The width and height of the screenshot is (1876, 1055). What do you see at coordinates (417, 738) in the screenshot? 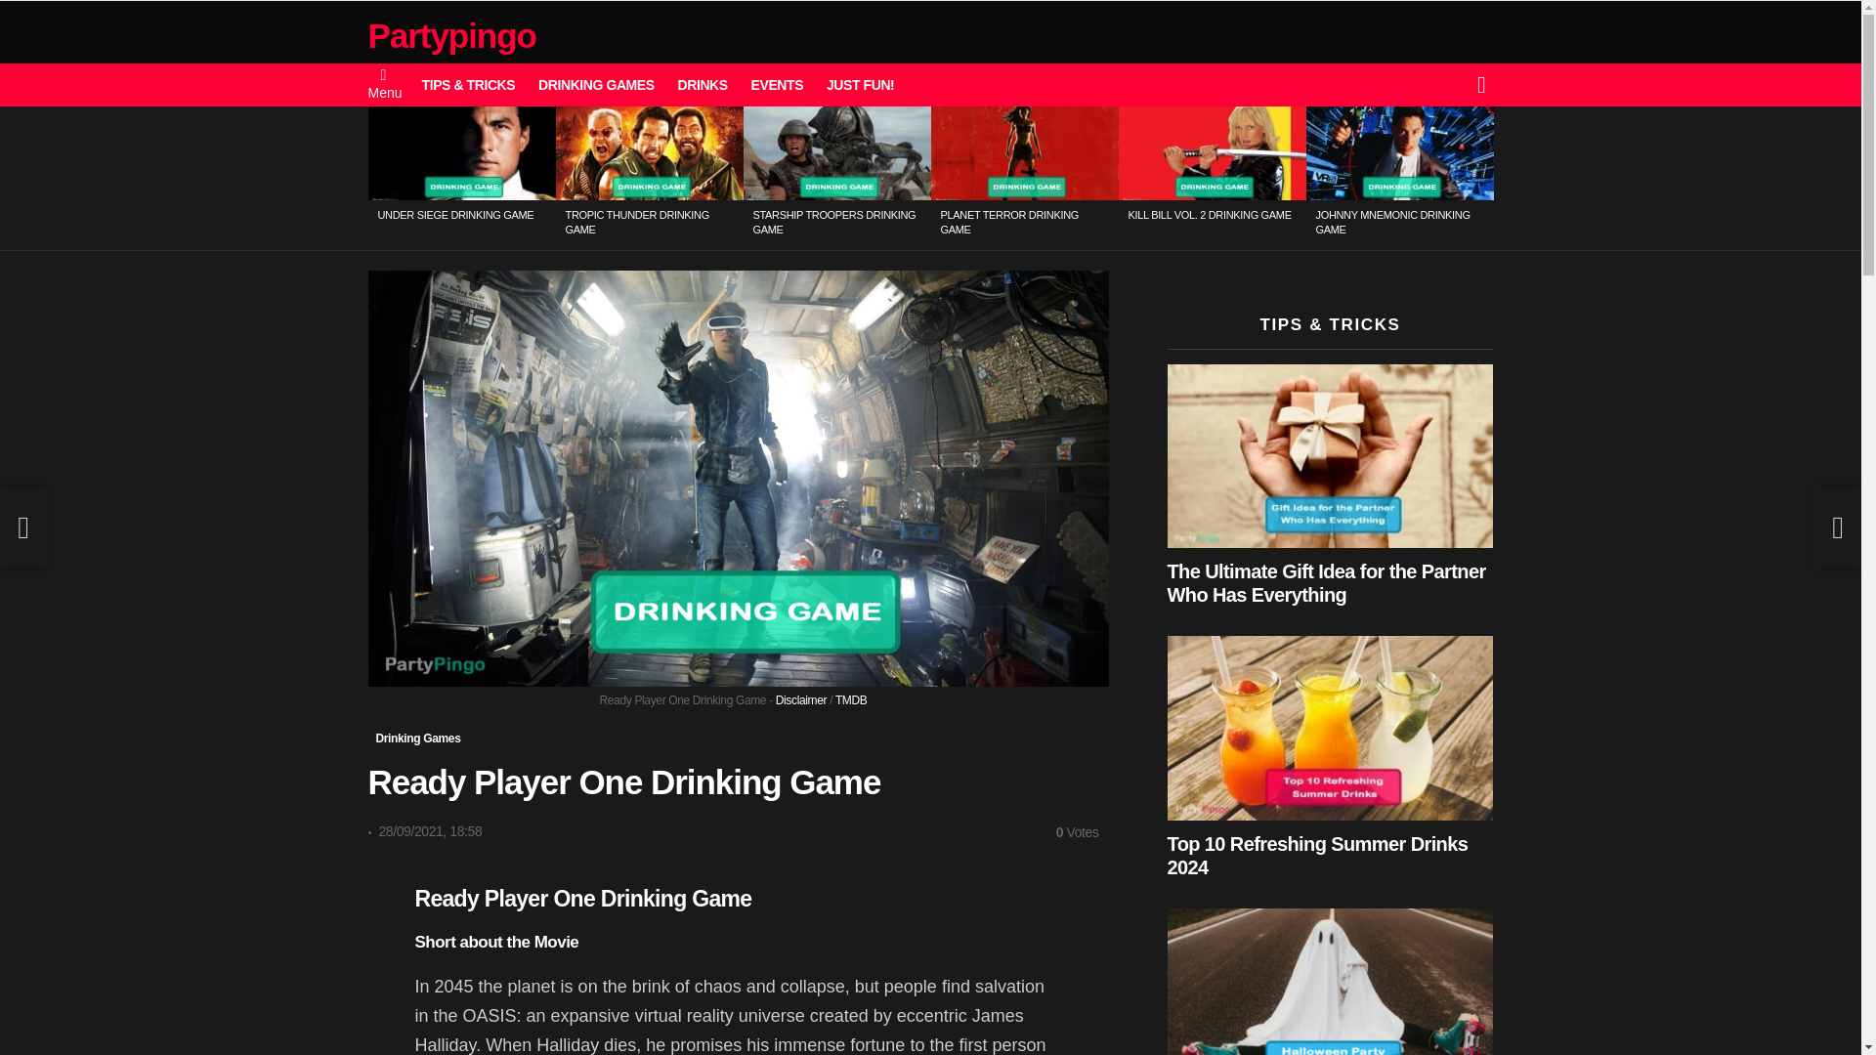
I see `Drinking Games` at bounding box center [417, 738].